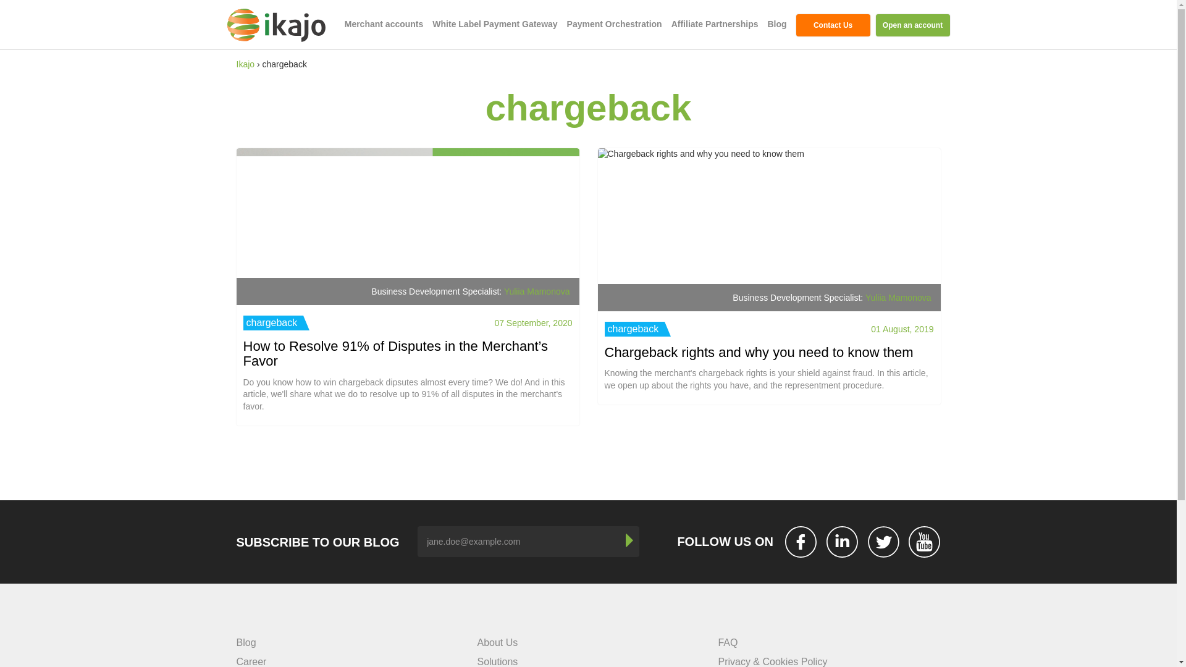 The height and width of the screenshot is (667, 1186). Describe the element at coordinates (614, 25) in the screenshot. I see `Payment Orchestration` at that location.